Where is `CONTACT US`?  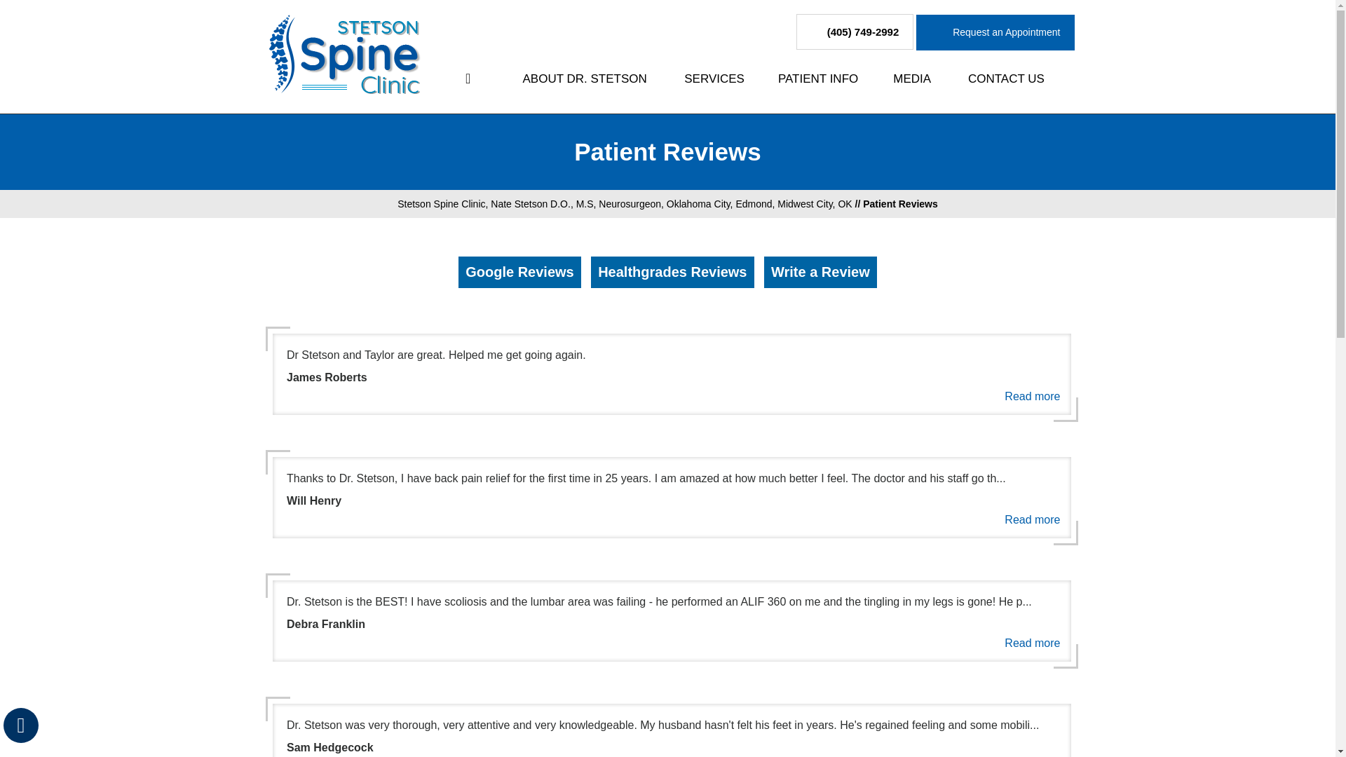 CONTACT US is located at coordinates (1005, 79).